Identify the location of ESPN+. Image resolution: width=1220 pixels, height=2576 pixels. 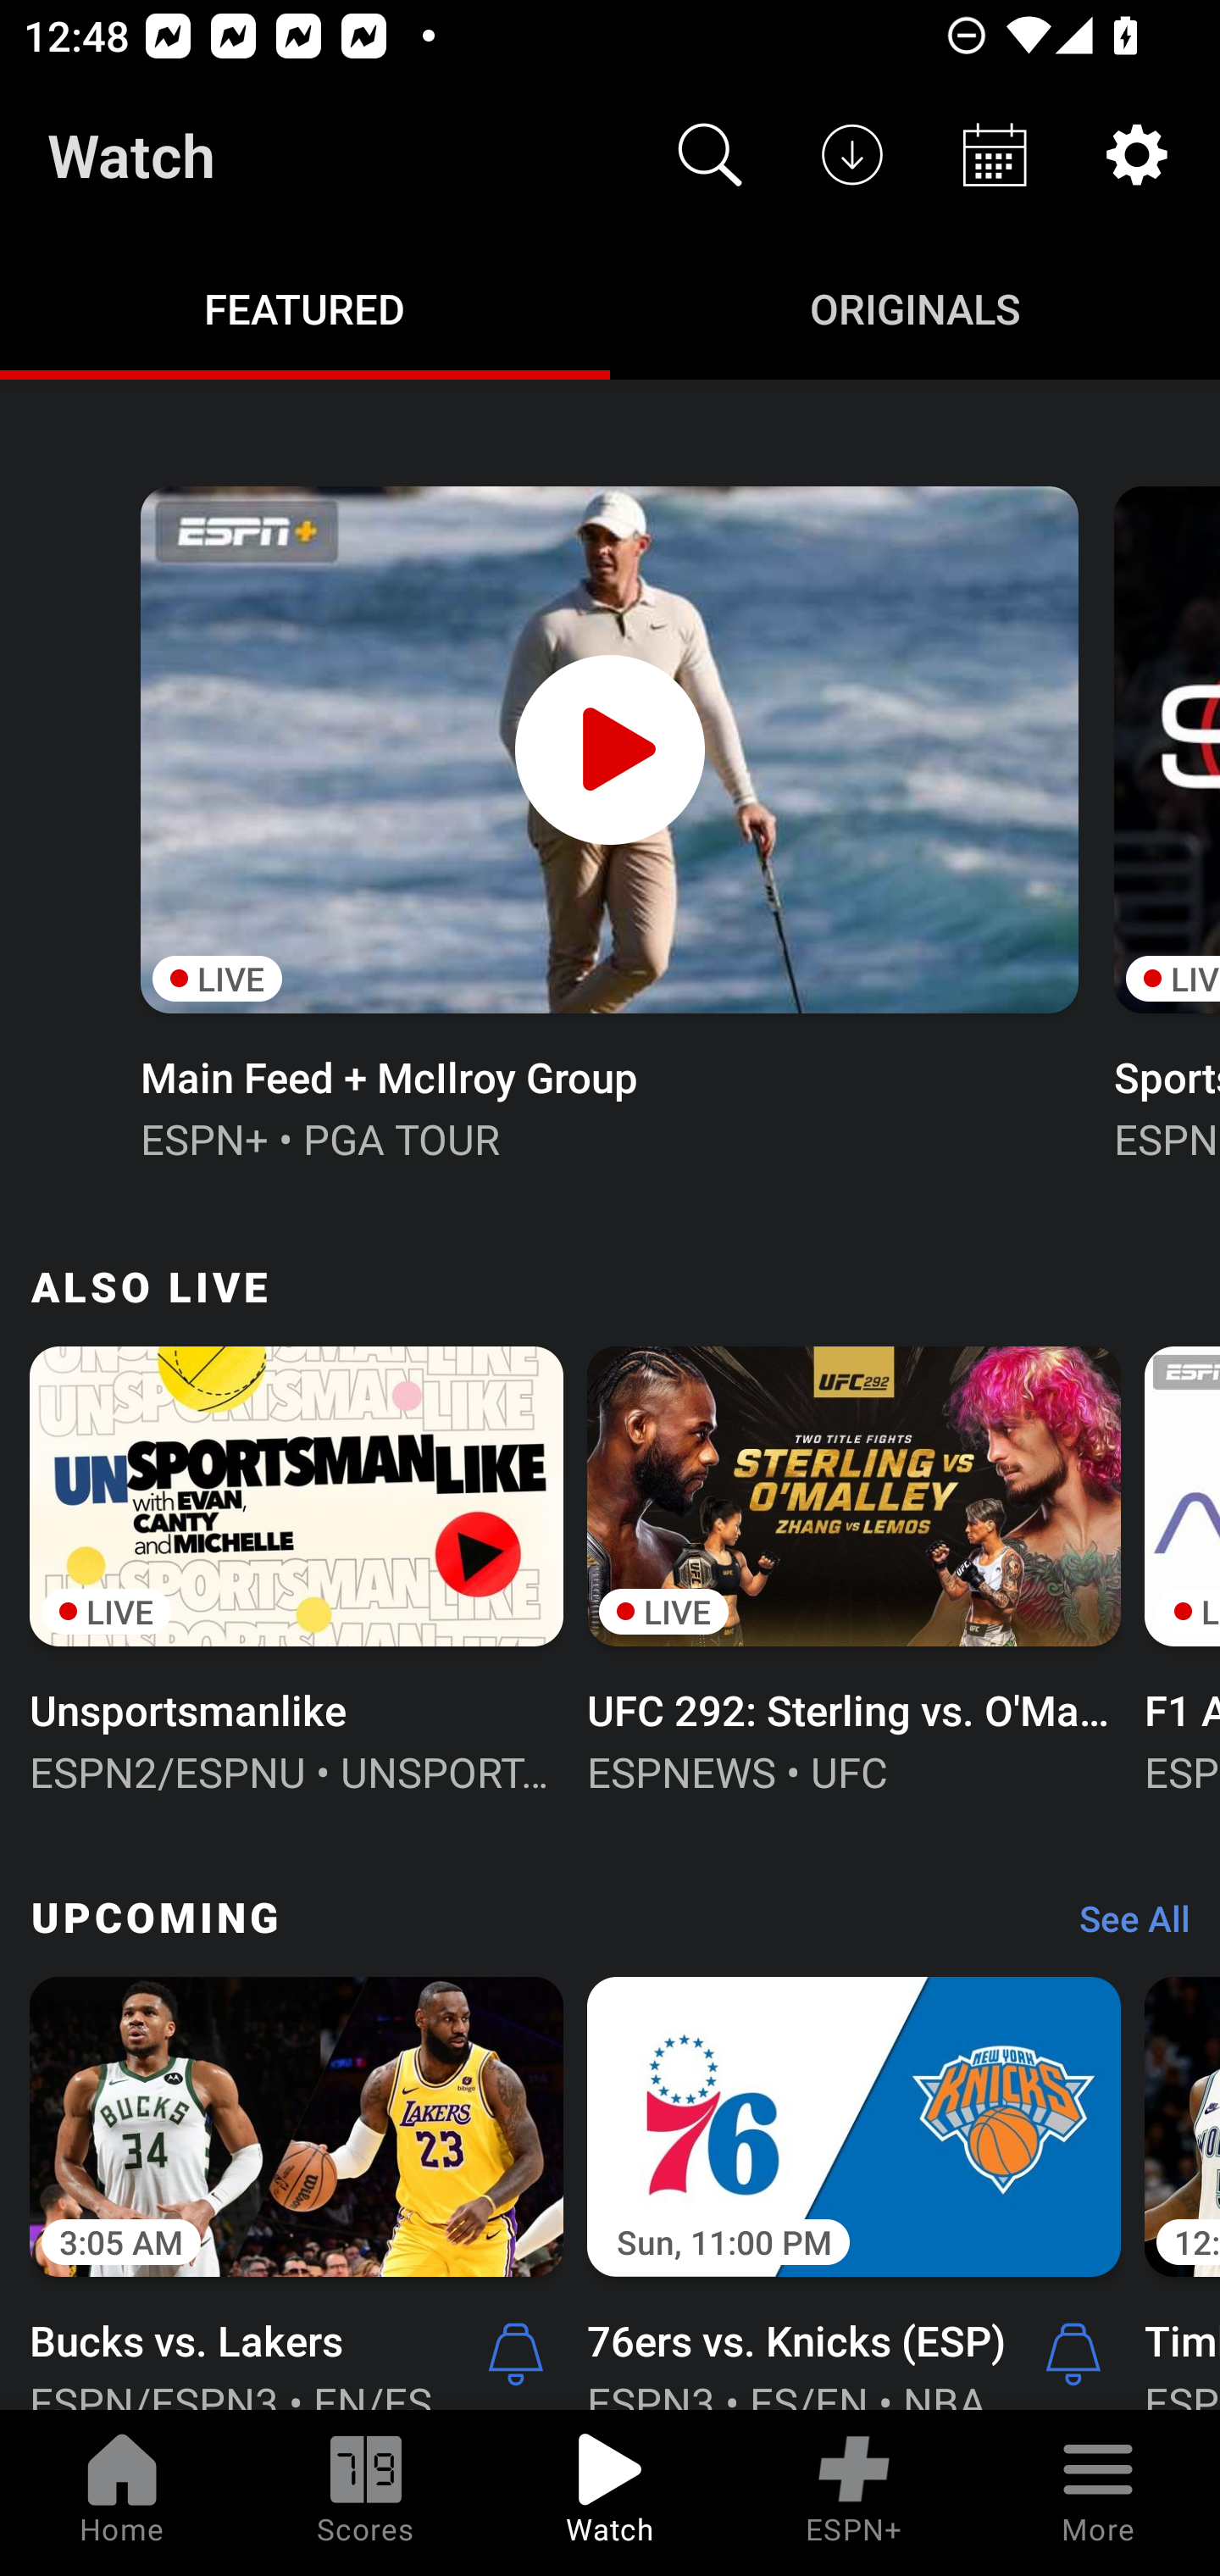
(854, 2493).